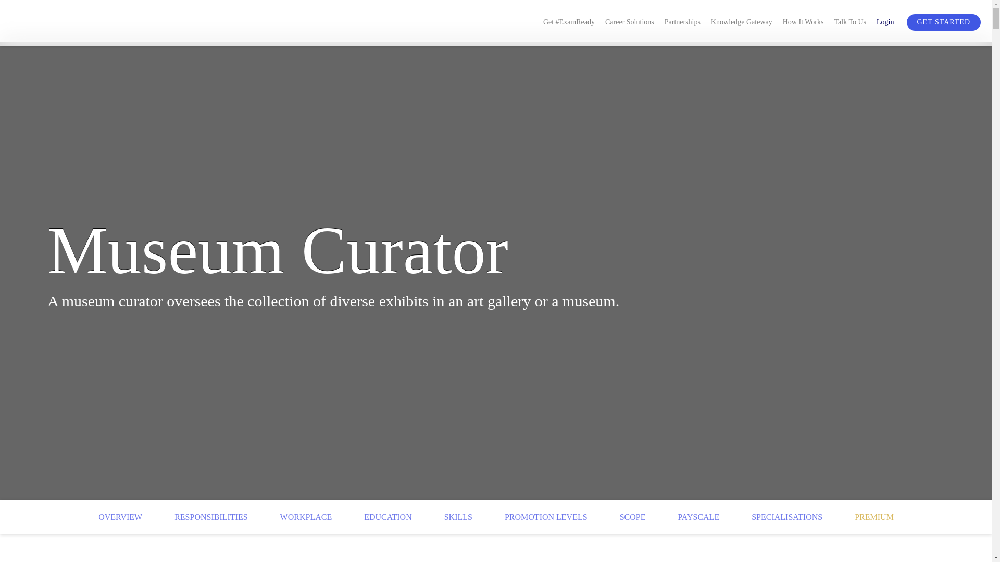 The height and width of the screenshot is (562, 1000). What do you see at coordinates (786, 517) in the screenshot?
I see `SPECIALISATIONS` at bounding box center [786, 517].